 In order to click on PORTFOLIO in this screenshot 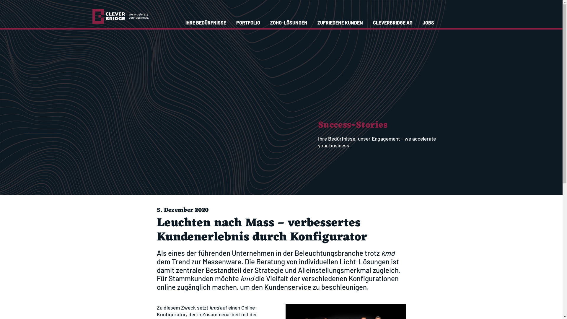, I will do `click(248, 23)`.